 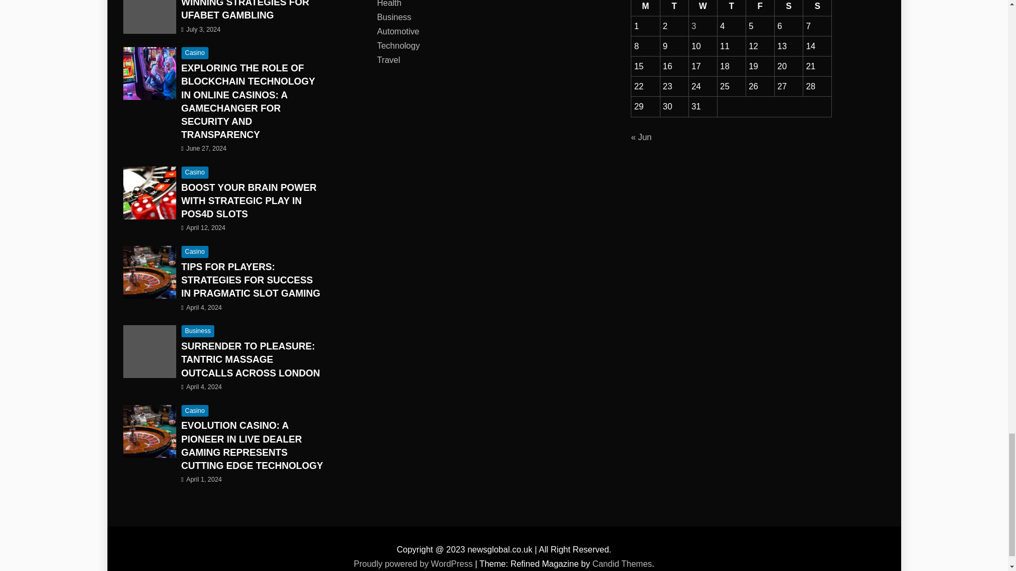 I want to click on Monday, so click(x=645, y=8).